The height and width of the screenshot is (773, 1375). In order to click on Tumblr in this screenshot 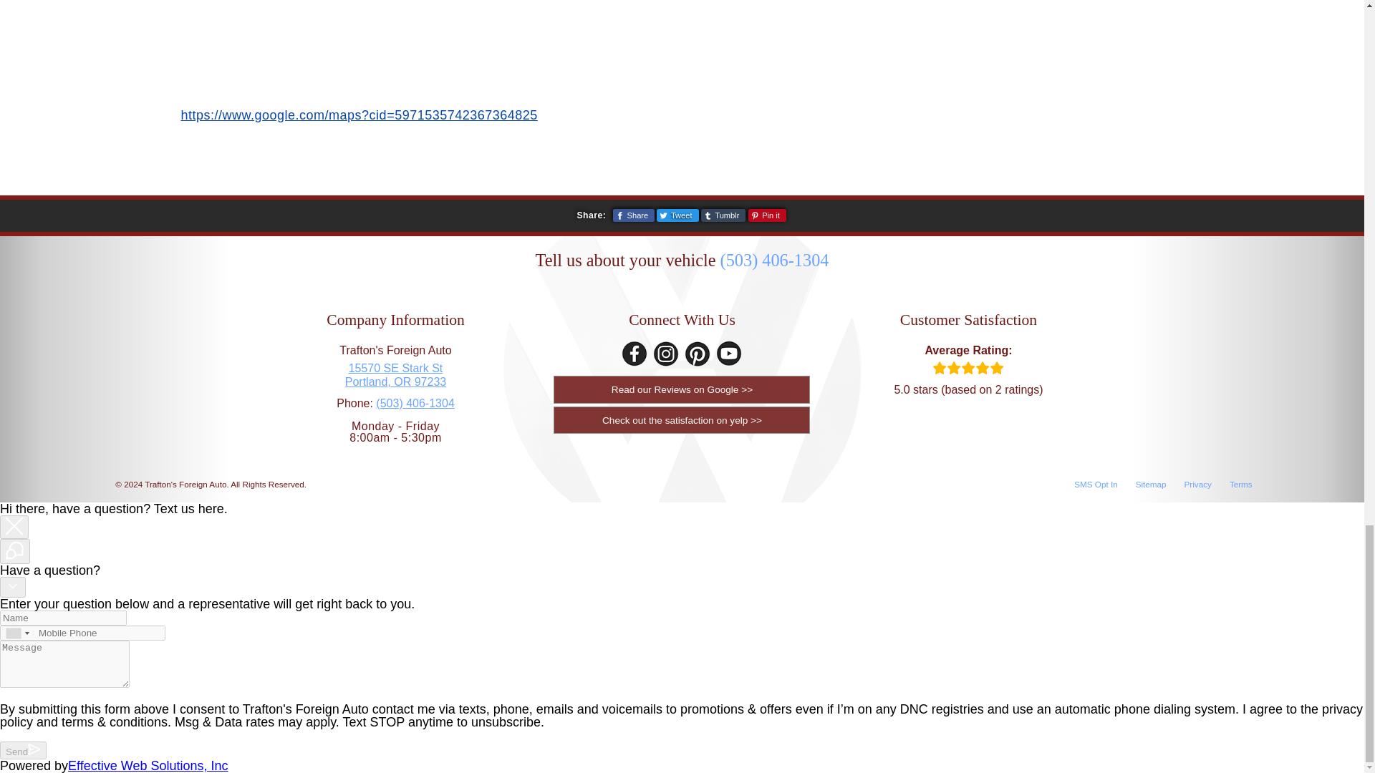, I will do `click(723, 215)`.